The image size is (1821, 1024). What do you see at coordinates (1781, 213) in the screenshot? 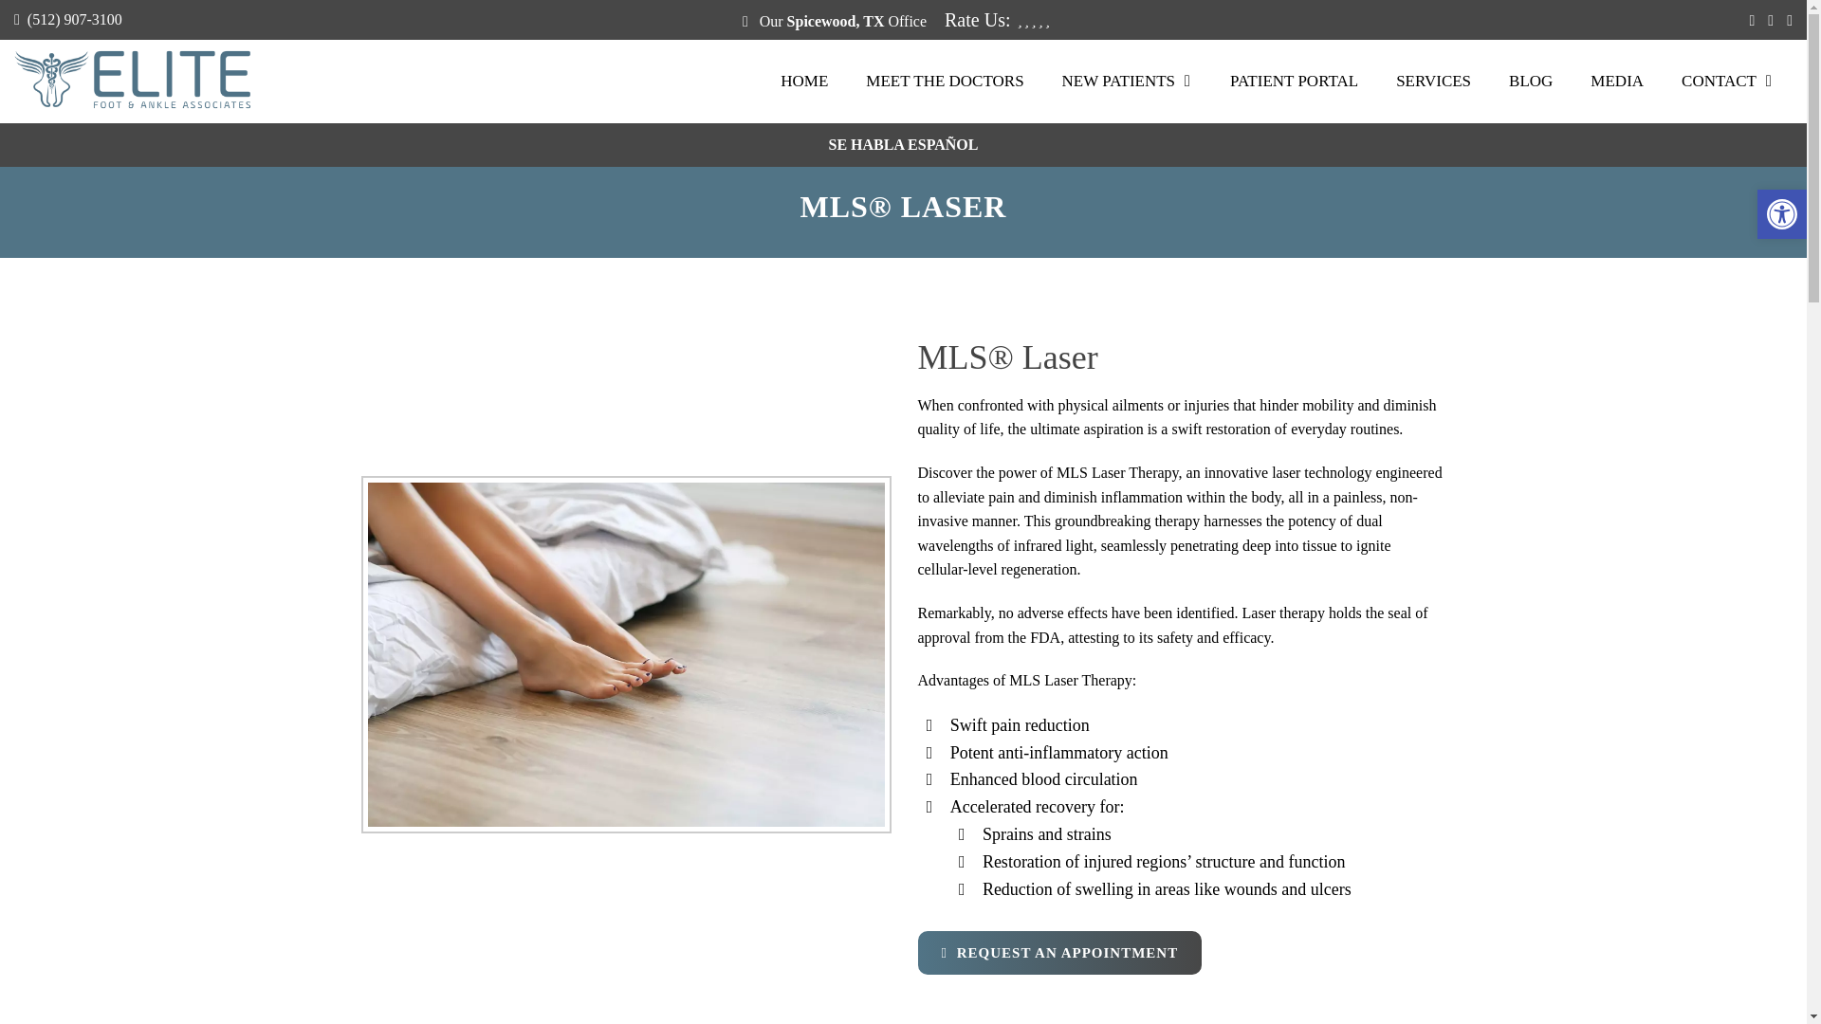
I see `Accessibility Tools` at bounding box center [1781, 213].